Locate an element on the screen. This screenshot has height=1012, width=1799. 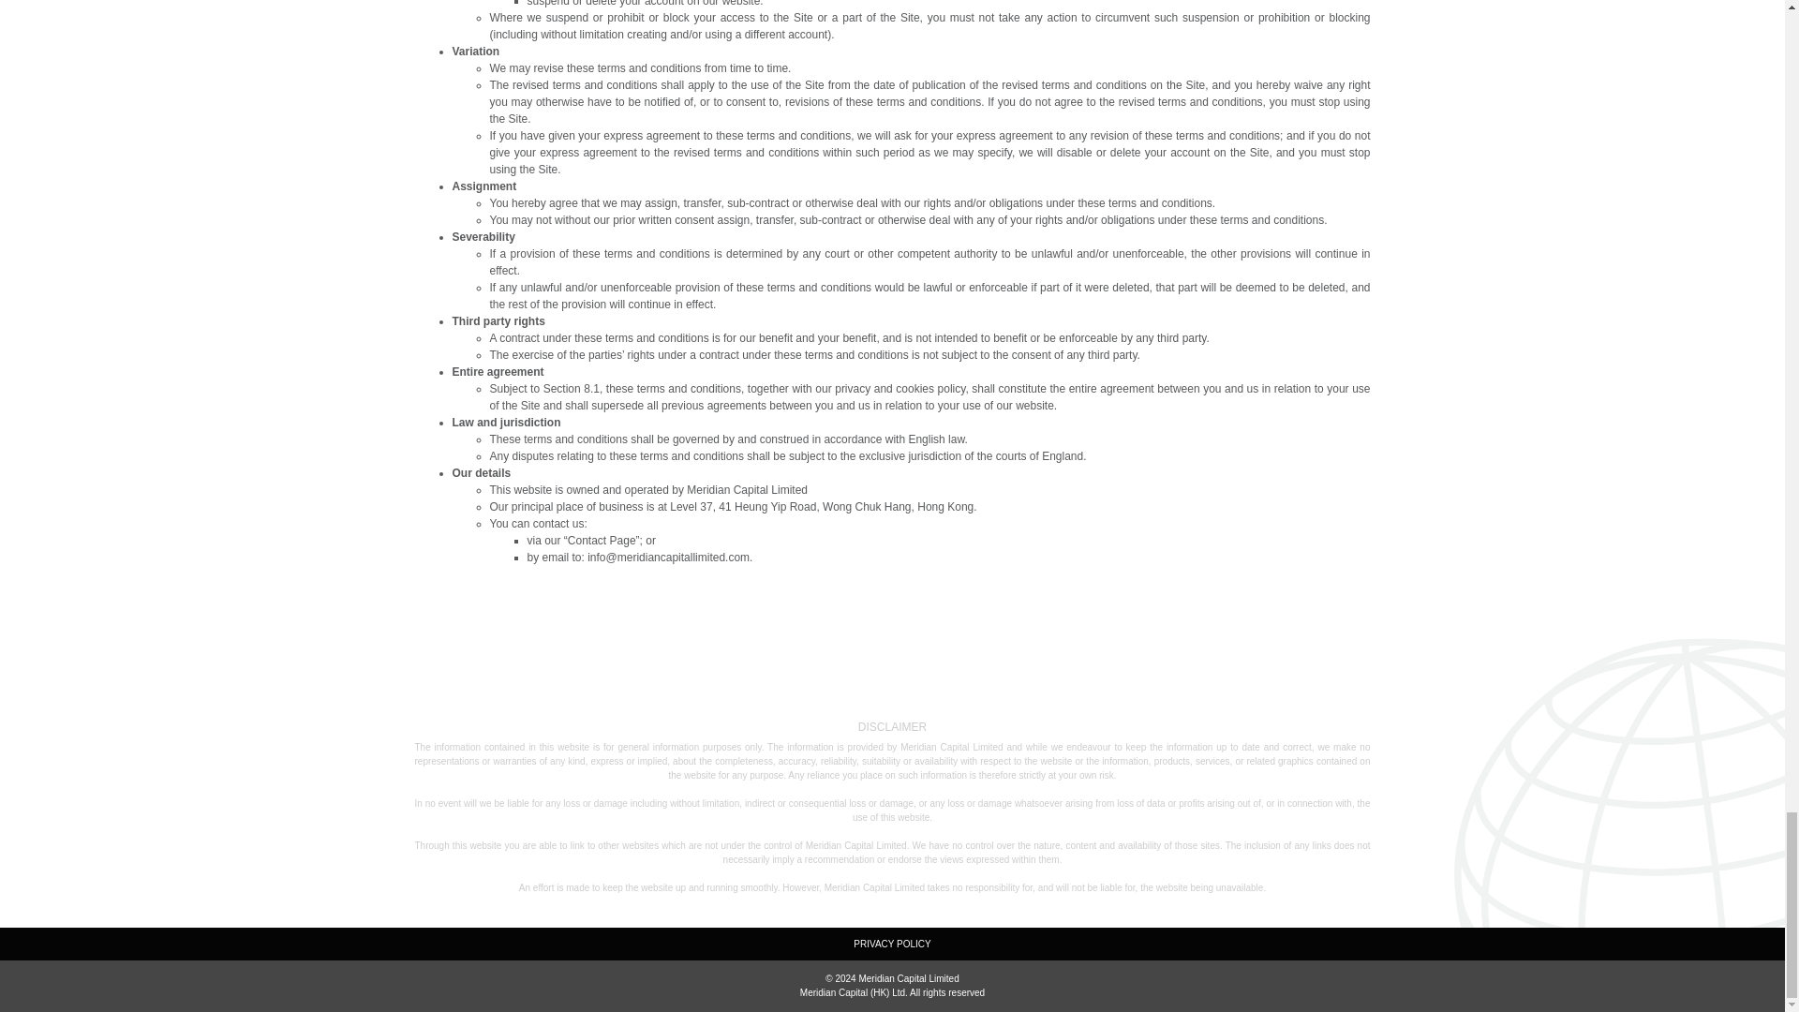
PRIVACY POLICY is located at coordinates (891, 945).